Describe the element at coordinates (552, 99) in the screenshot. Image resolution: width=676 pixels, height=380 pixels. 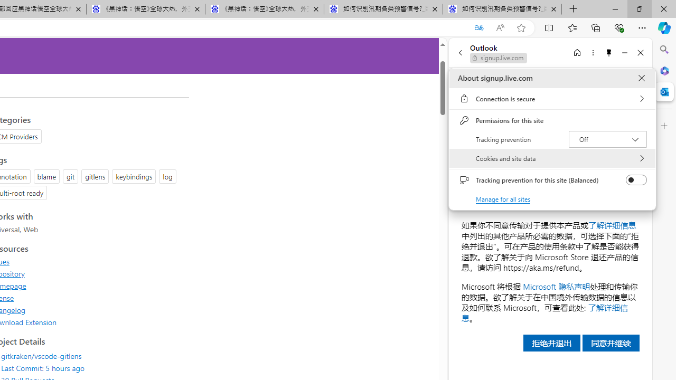
I see `Connection is secure` at that location.